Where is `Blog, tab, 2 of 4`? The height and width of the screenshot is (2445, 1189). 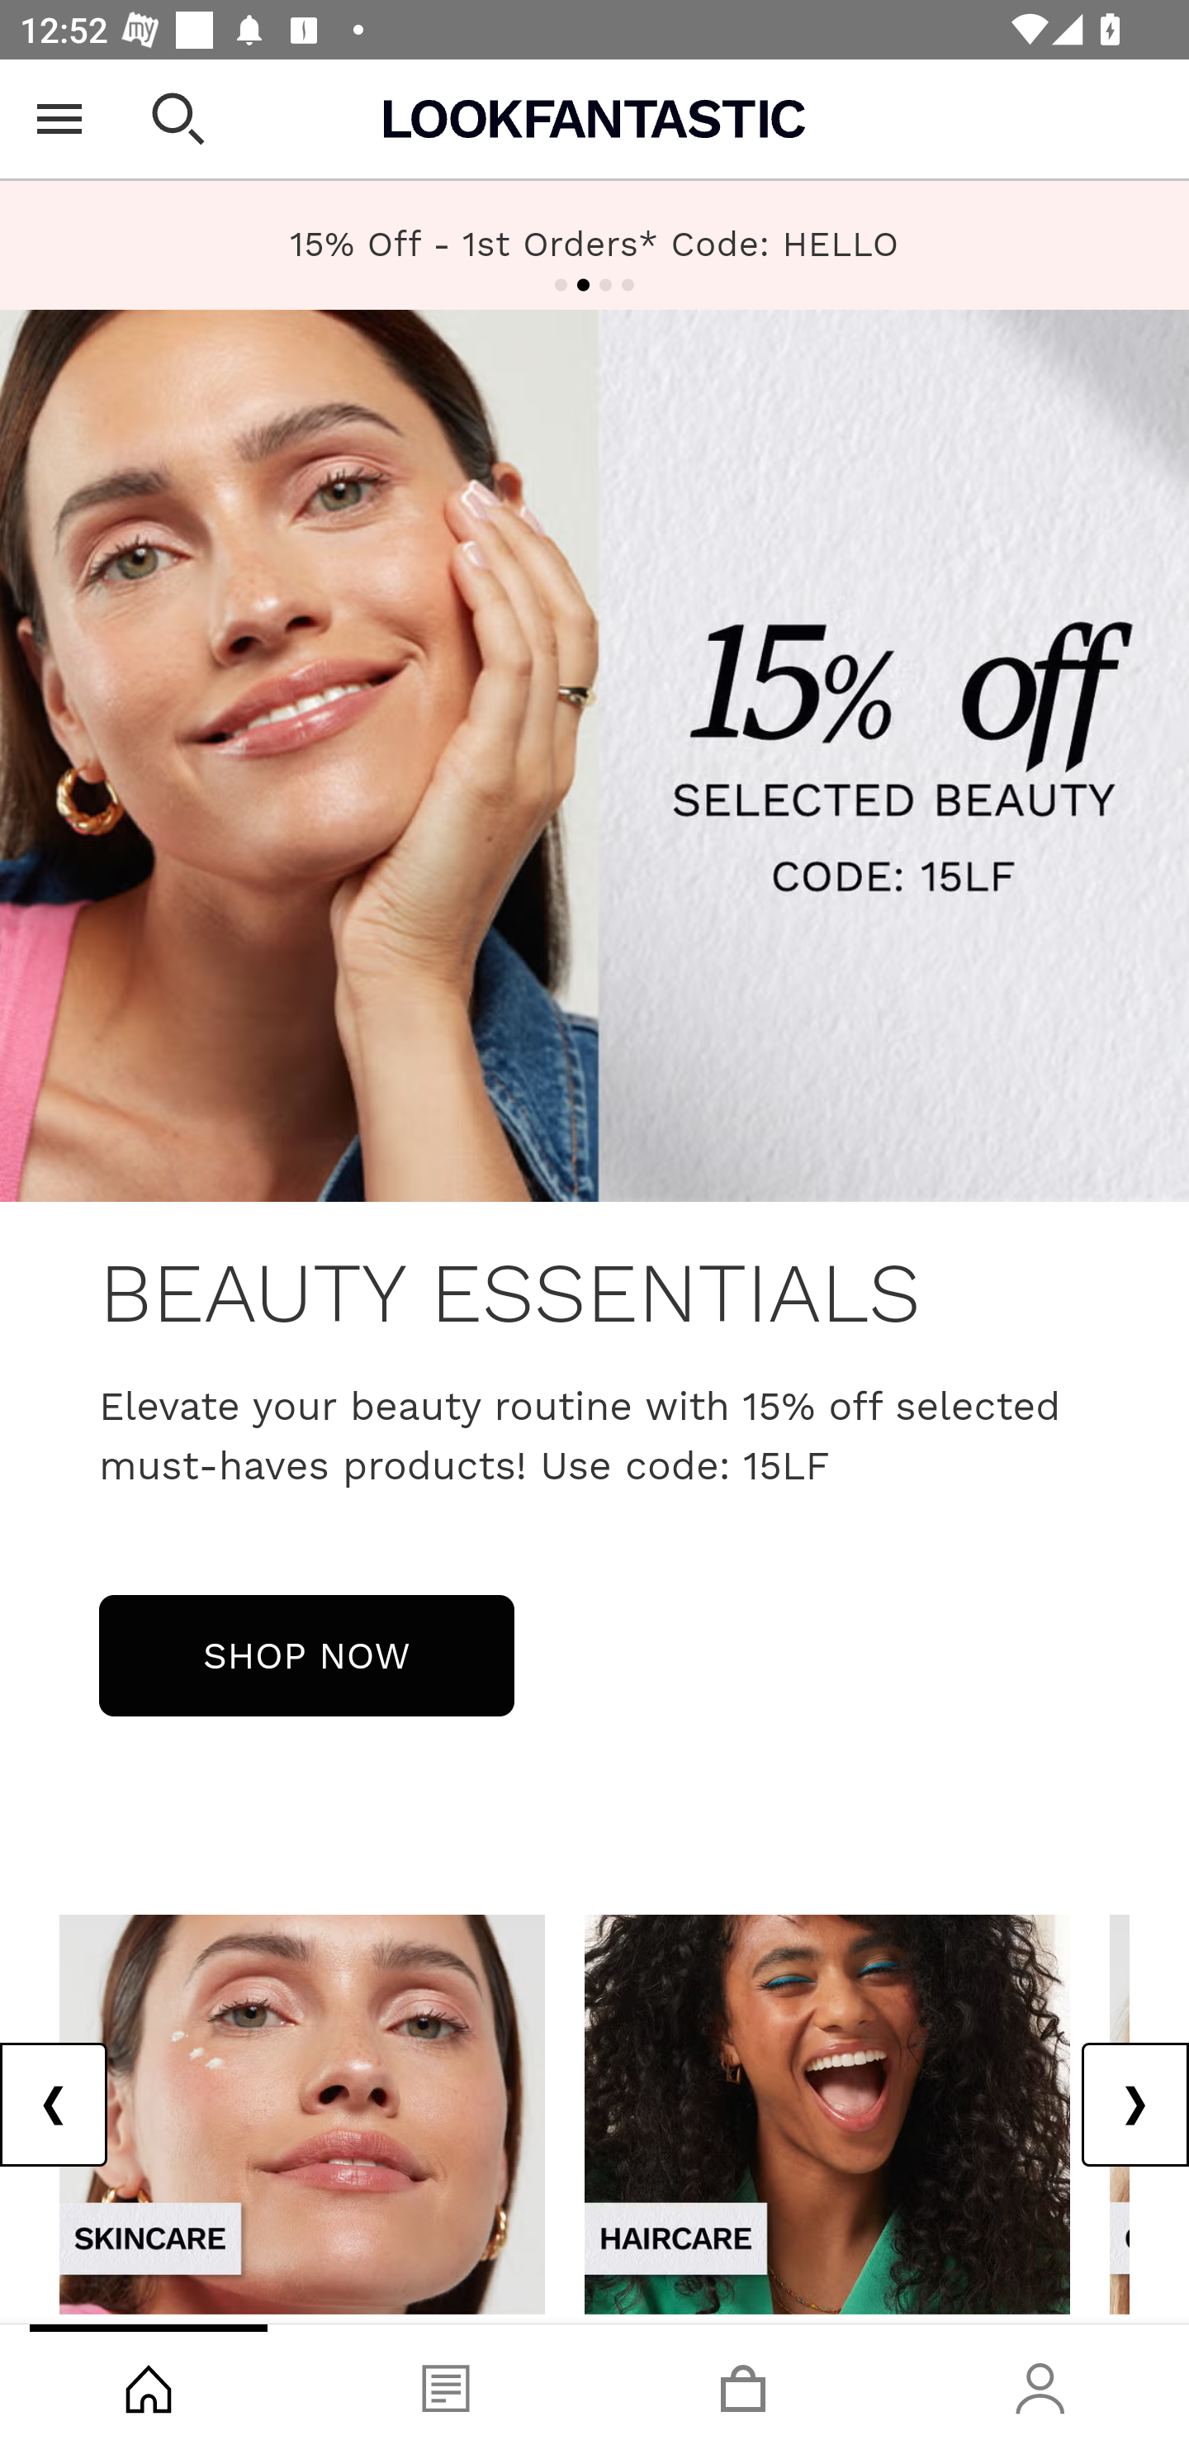
Blog, tab, 2 of 4 is located at coordinates (446, 2385).